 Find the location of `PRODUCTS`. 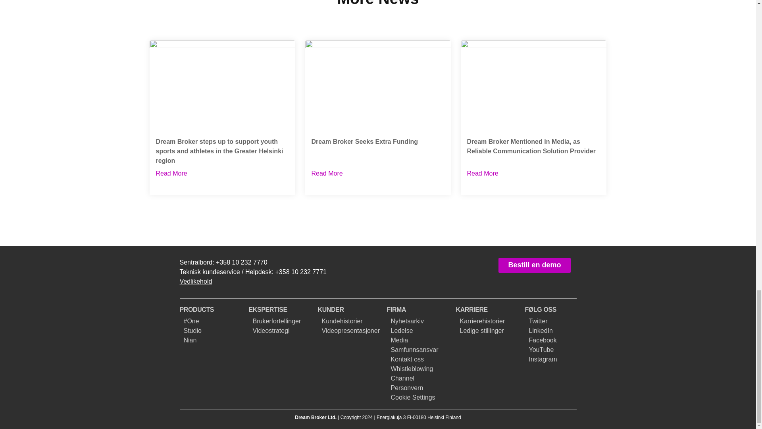

PRODUCTS is located at coordinates (378, 118).